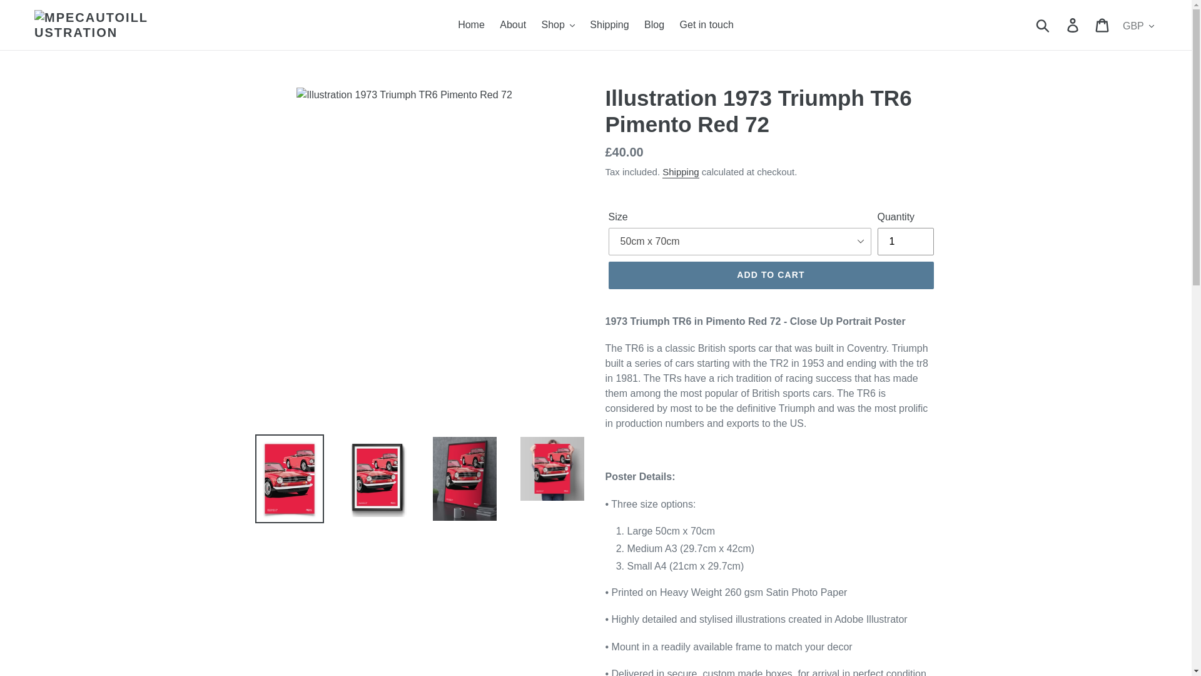 The height and width of the screenshot is (676, 1201). Describe the element at coordinates (471, 25) in the screenshot. I see `Home` at that location.